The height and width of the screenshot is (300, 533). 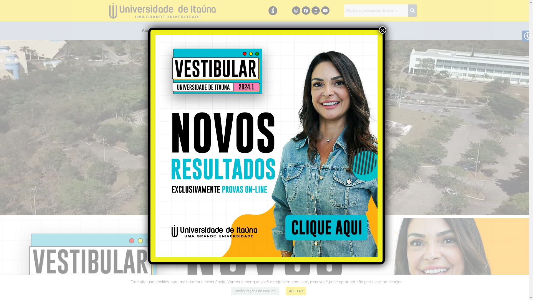 I want to click on Biblioteca, so click(x=248, y=31).